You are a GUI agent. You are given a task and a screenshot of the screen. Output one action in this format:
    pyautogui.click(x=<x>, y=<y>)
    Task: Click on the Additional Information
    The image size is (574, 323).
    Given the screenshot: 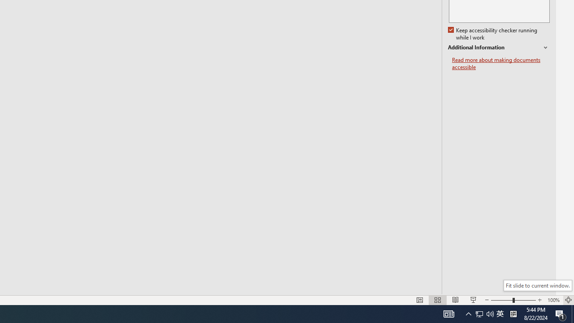 What is the action you would take?
    pyautogui.click(x=499, y=48)
    